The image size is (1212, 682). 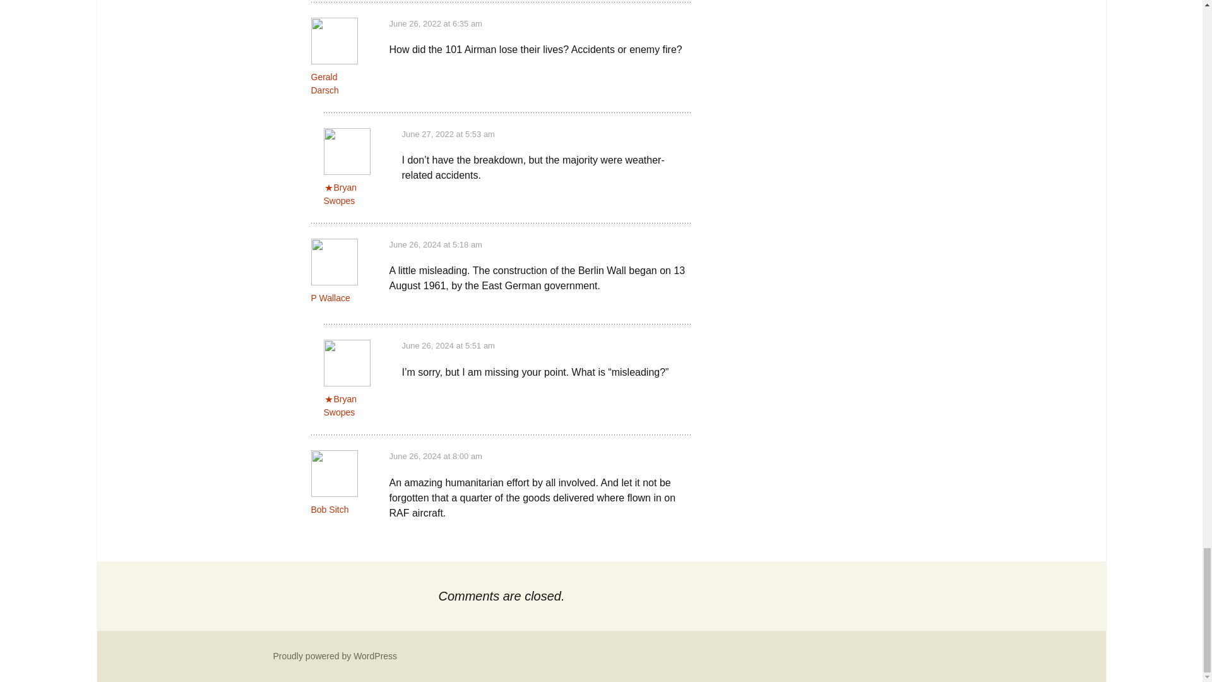 What do you see at coordinates (448, 134) in the screenshot?
I see `June 27, 2022 at 5:53 am` at bounding box center [448, 134].